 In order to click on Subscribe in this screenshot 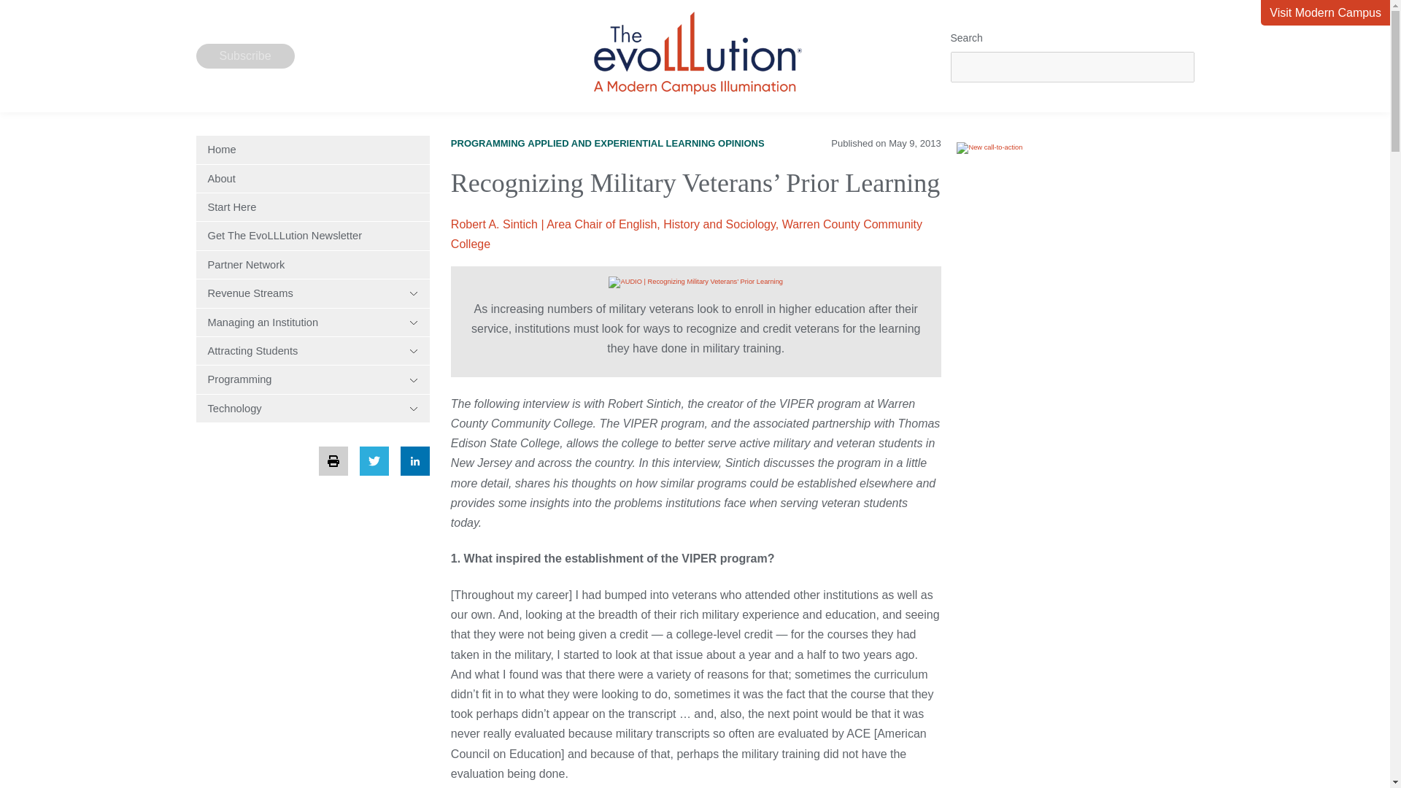, I will do `click(245, 55)`.